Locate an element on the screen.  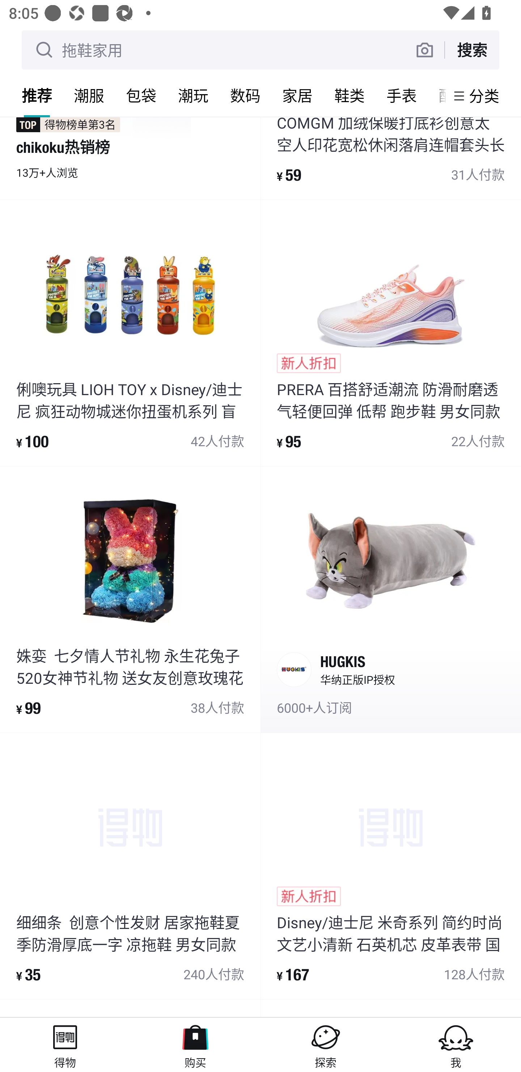
得物榜单第3名 chikoku热销榜 13万+人浏览 is located at coordinates (130, 158).